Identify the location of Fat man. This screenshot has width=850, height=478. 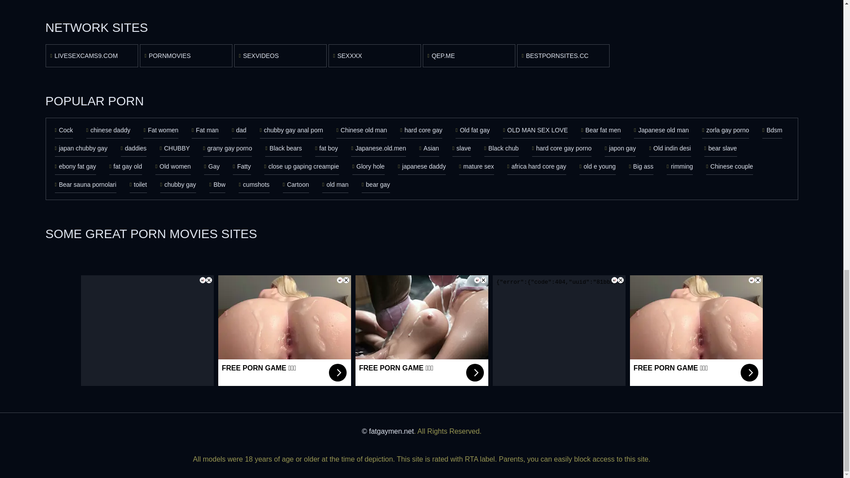
(205, 130).